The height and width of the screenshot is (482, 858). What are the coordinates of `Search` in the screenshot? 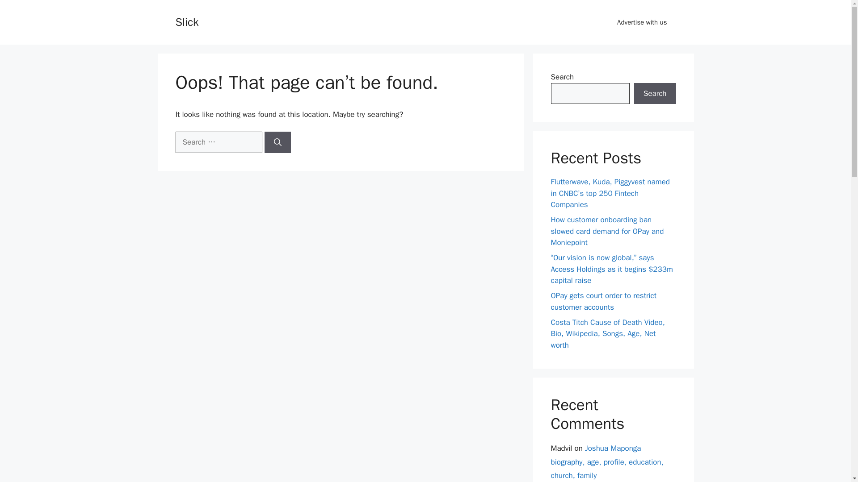 It's located at (655, 94).